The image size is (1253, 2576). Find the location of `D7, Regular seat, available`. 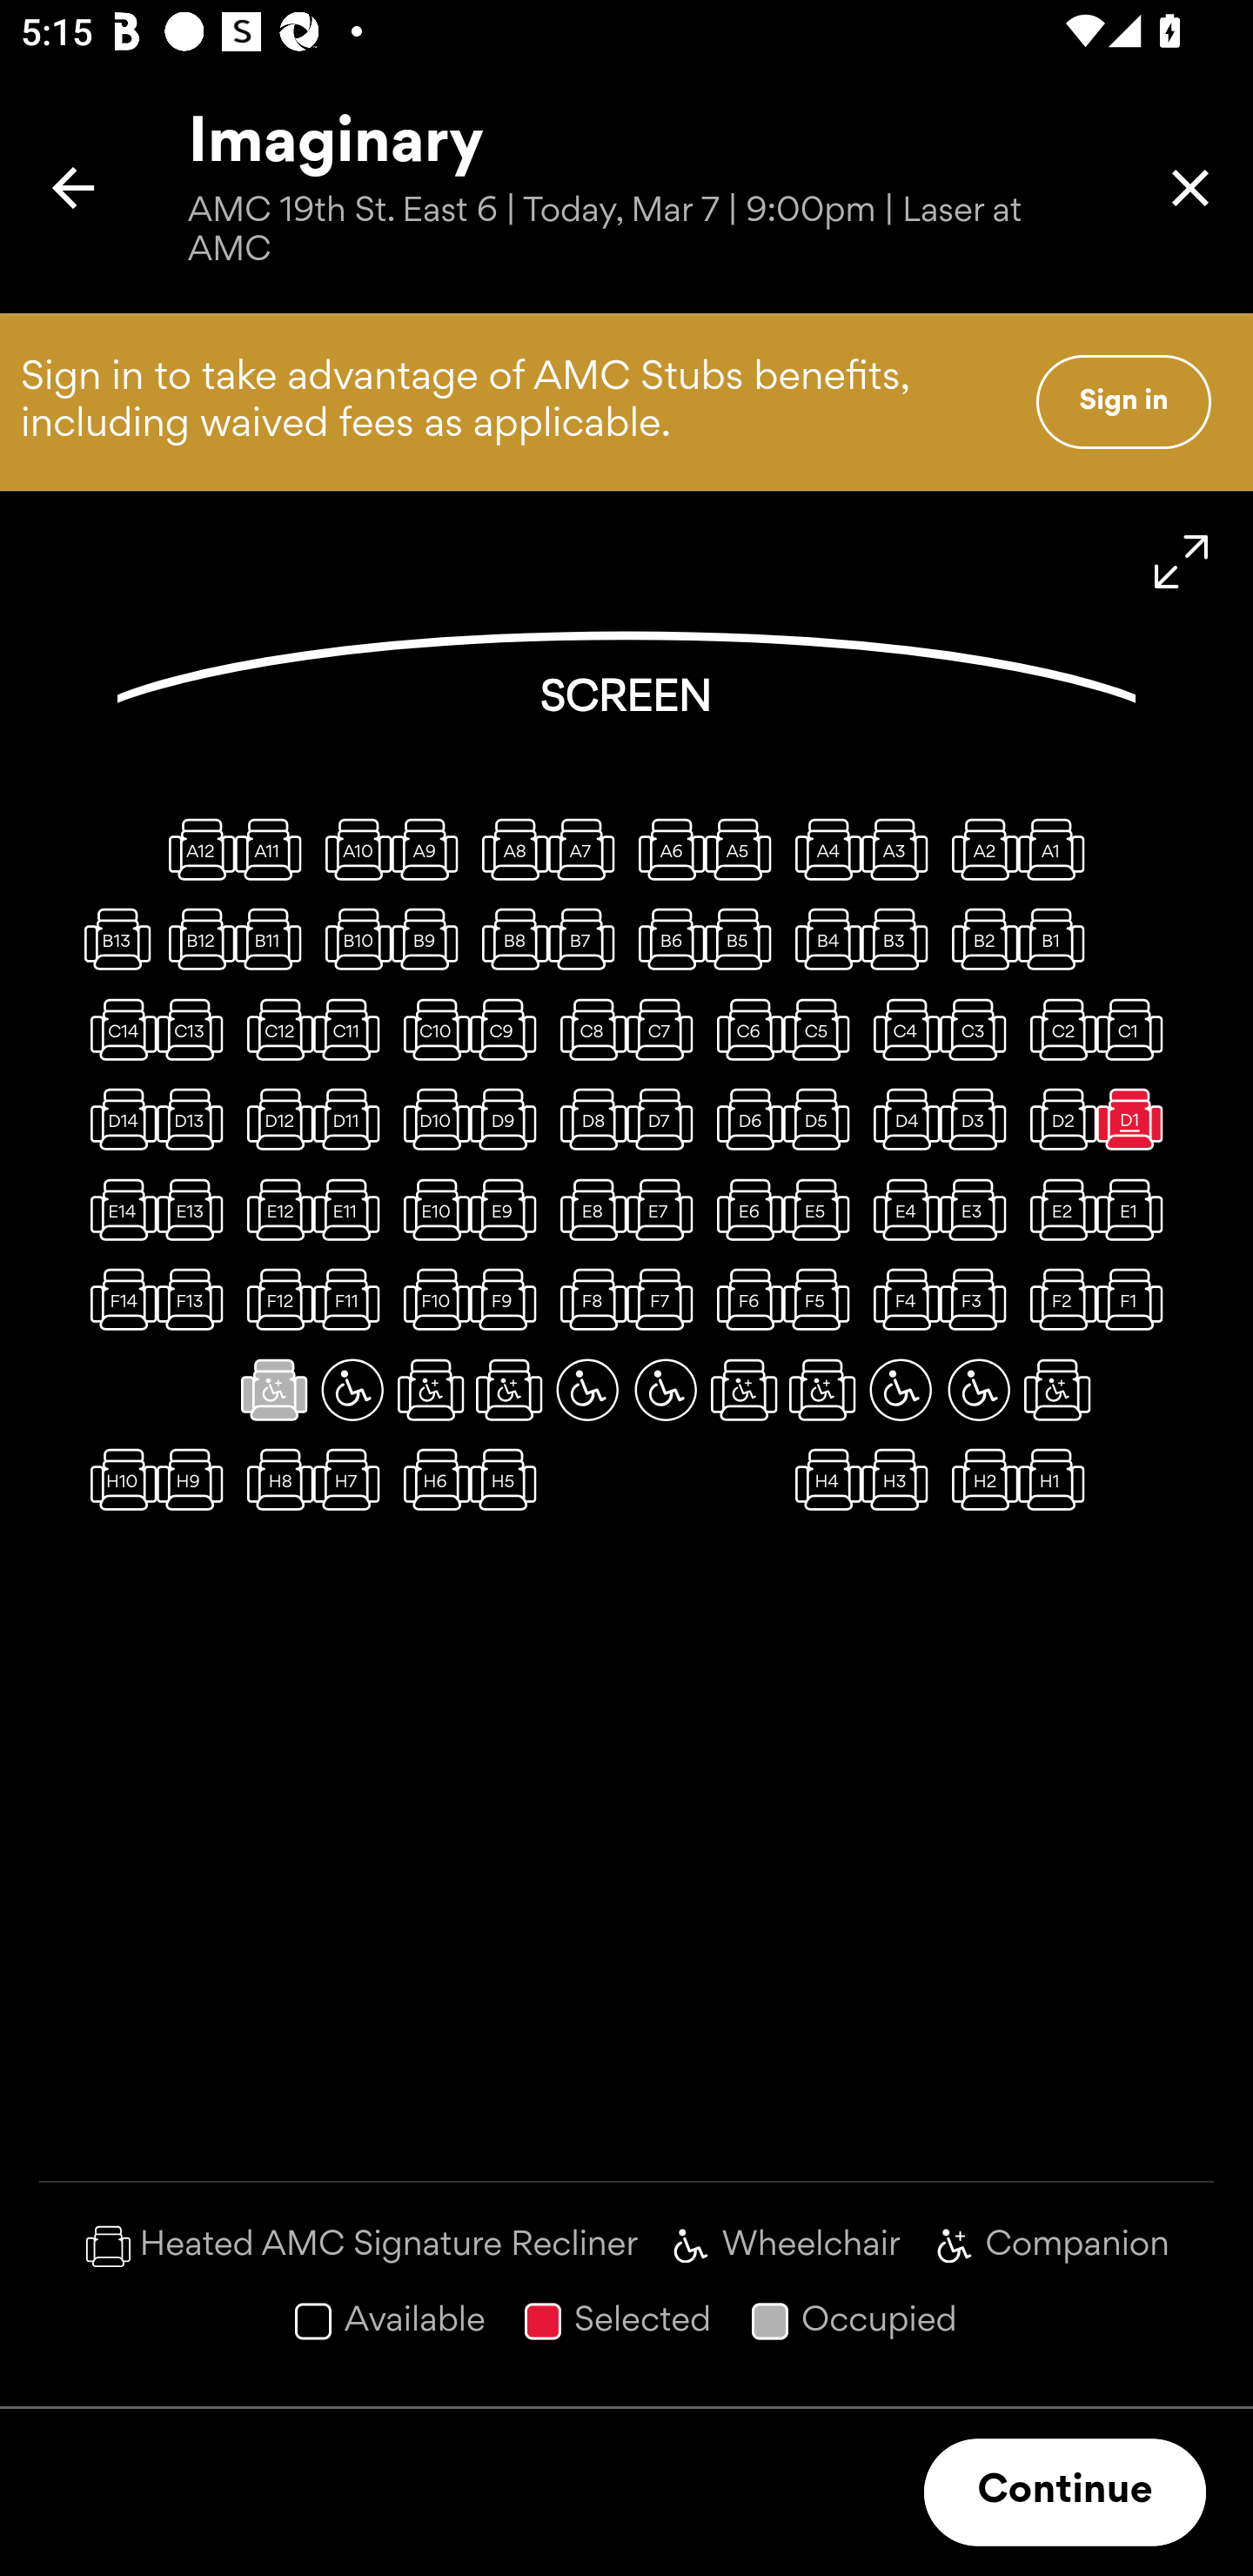

D7, Regular seat, available is located at coordinates (665, 1119).